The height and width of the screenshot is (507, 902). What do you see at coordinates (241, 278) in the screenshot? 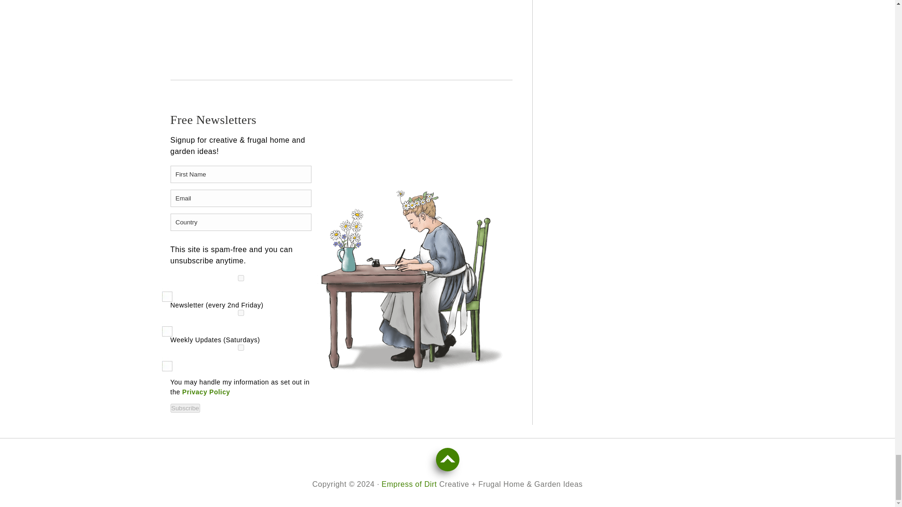
I see `128057192802682048` at bounding box center [241, 278].